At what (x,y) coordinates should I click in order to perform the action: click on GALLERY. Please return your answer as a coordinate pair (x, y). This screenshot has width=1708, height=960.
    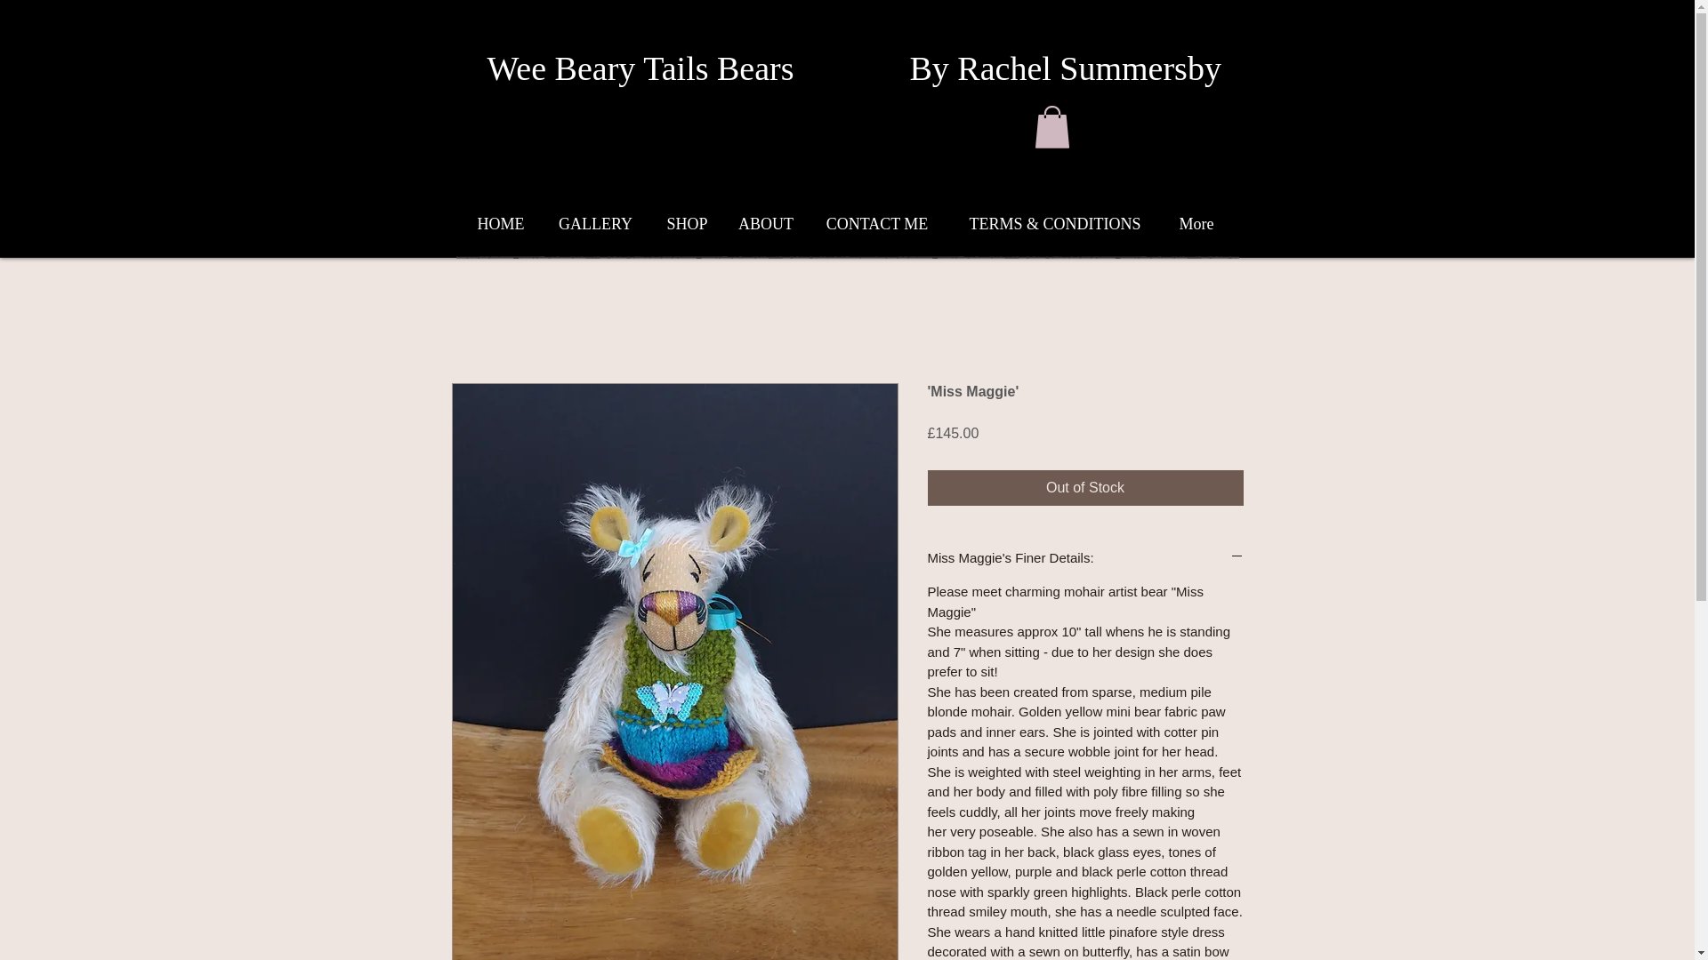
    Looking at the image, I should click on (596, 223).